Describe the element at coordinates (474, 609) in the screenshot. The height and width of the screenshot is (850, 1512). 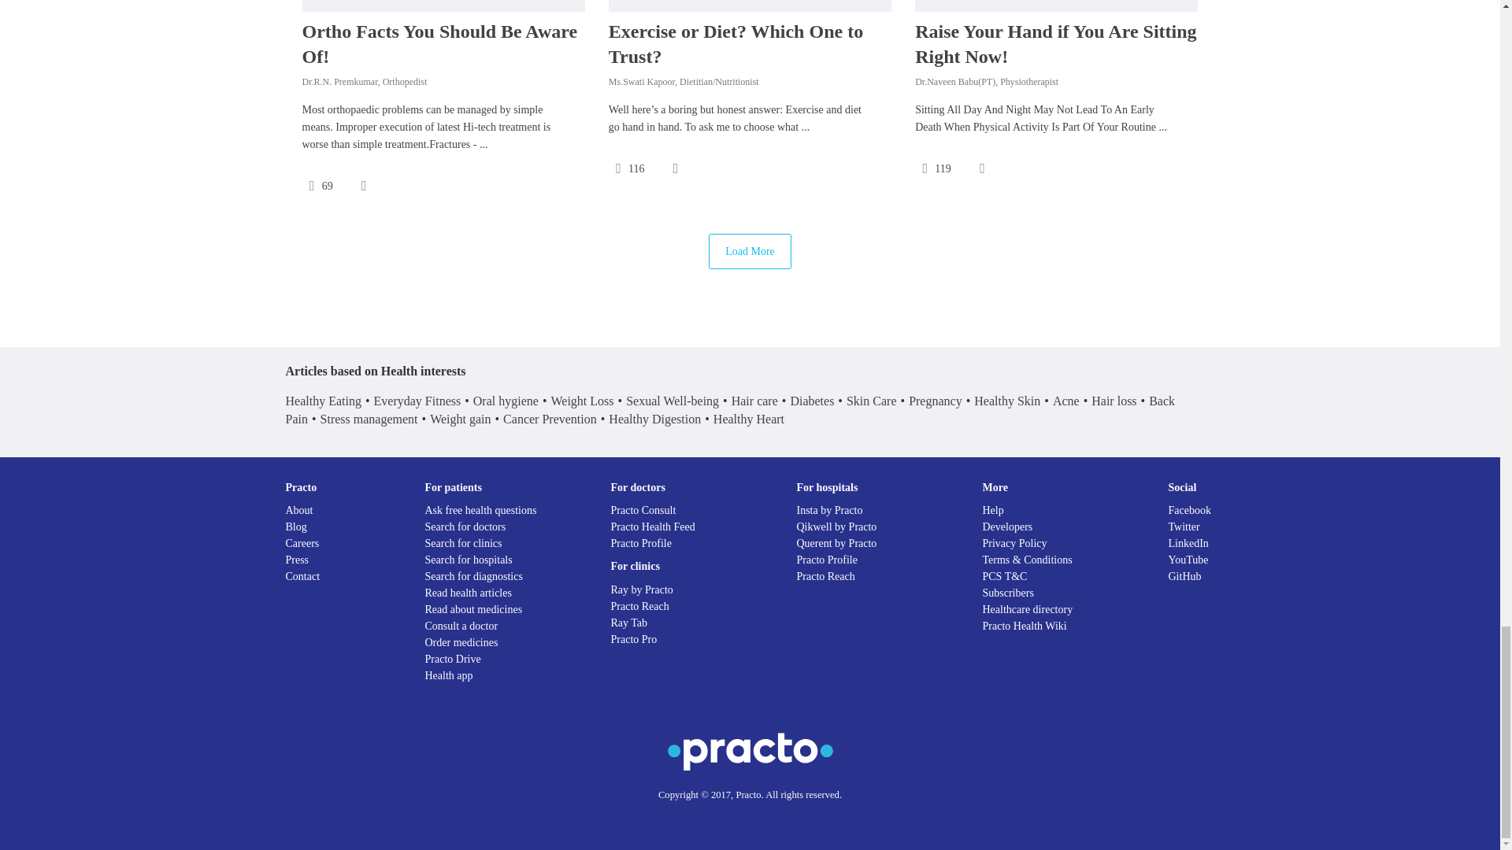
I see `Read about medicines` at that location.